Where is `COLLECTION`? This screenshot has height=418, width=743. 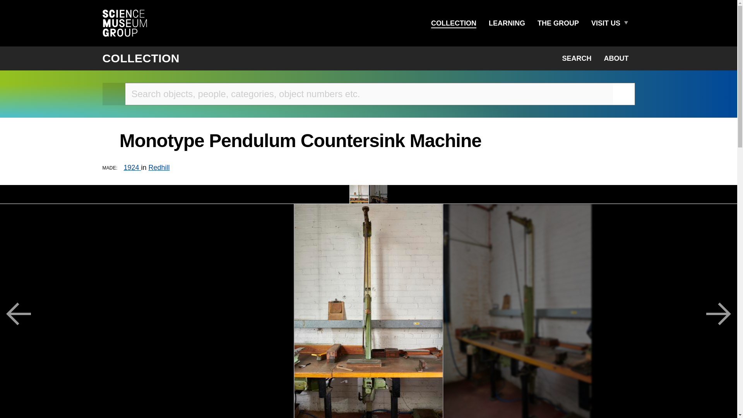 COLLECTION is located at coordinates (454, 23).